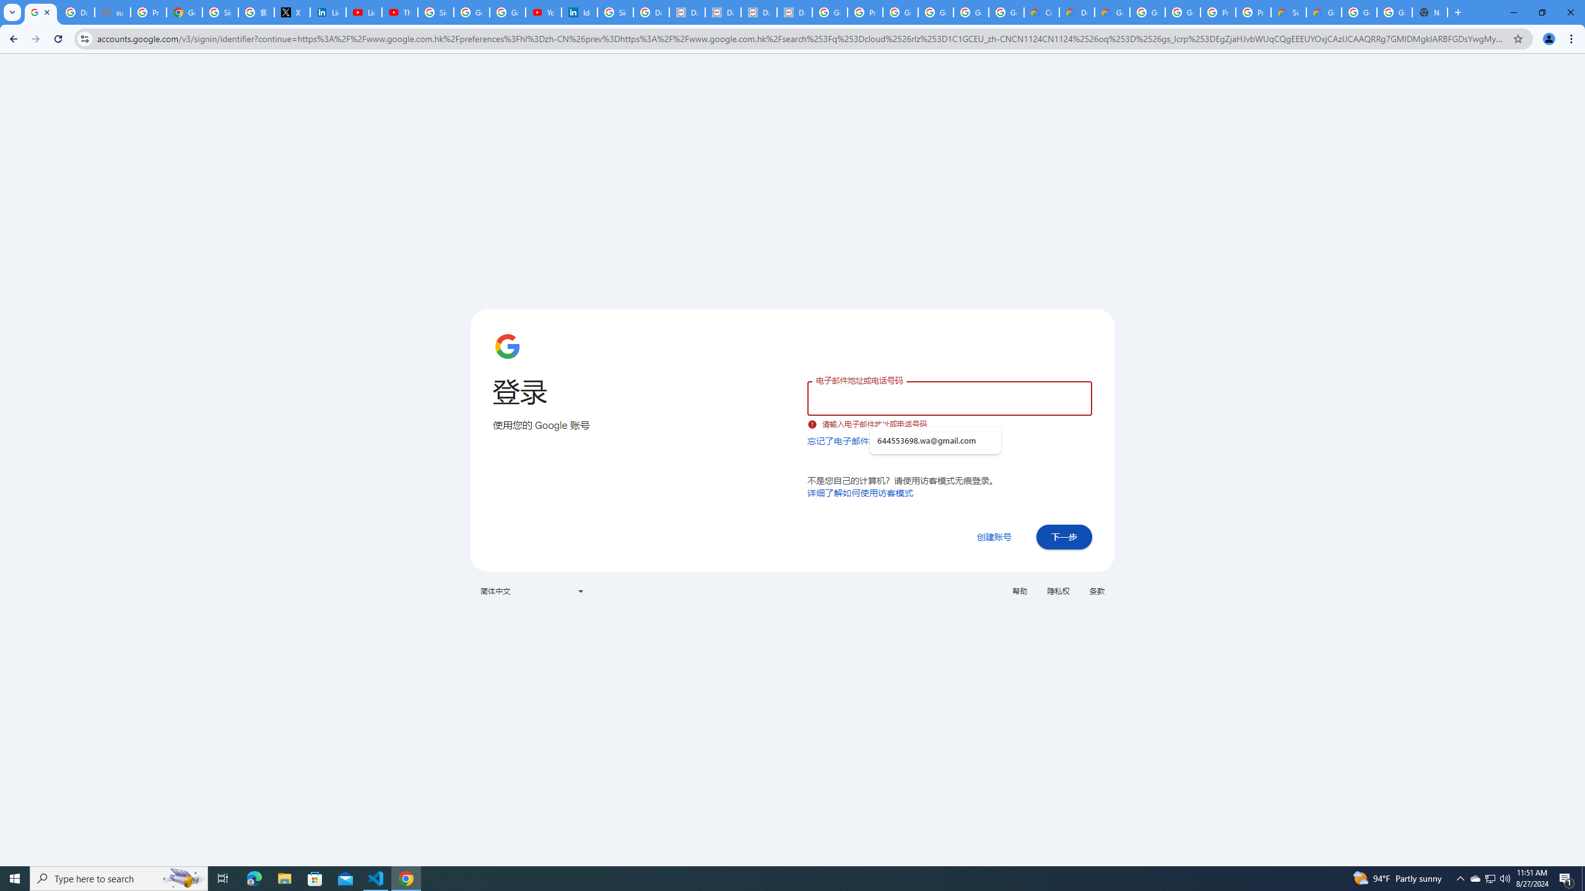  Describe the element at coordinates (220, 12) in the screenshot. I see `Sign in - Google Accounts` at that location.